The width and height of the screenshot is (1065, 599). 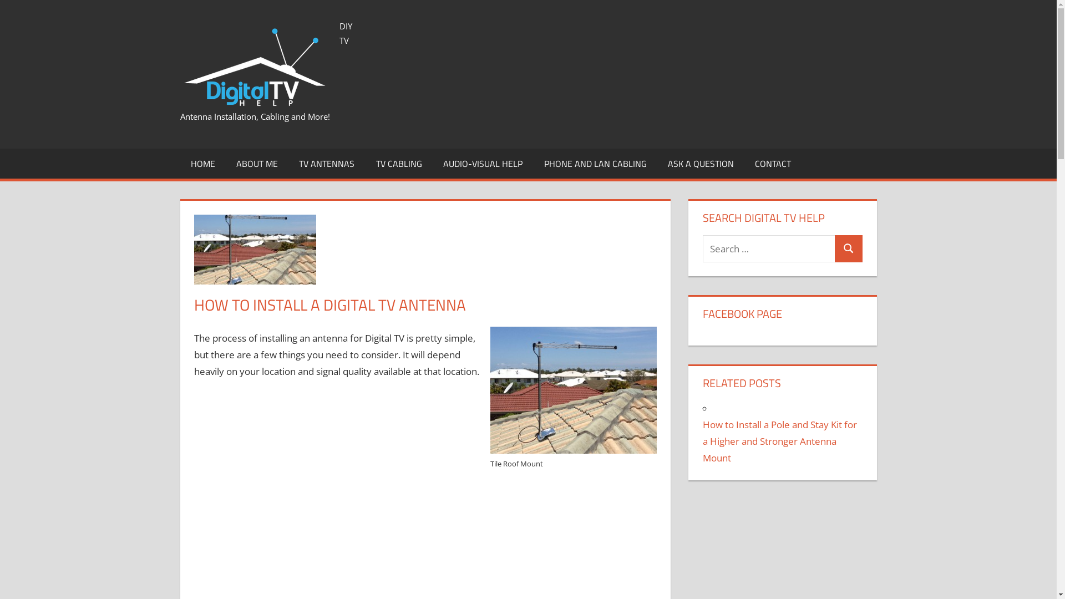 I want to click on TV ANTENNAS, so click(x=327, y=164).